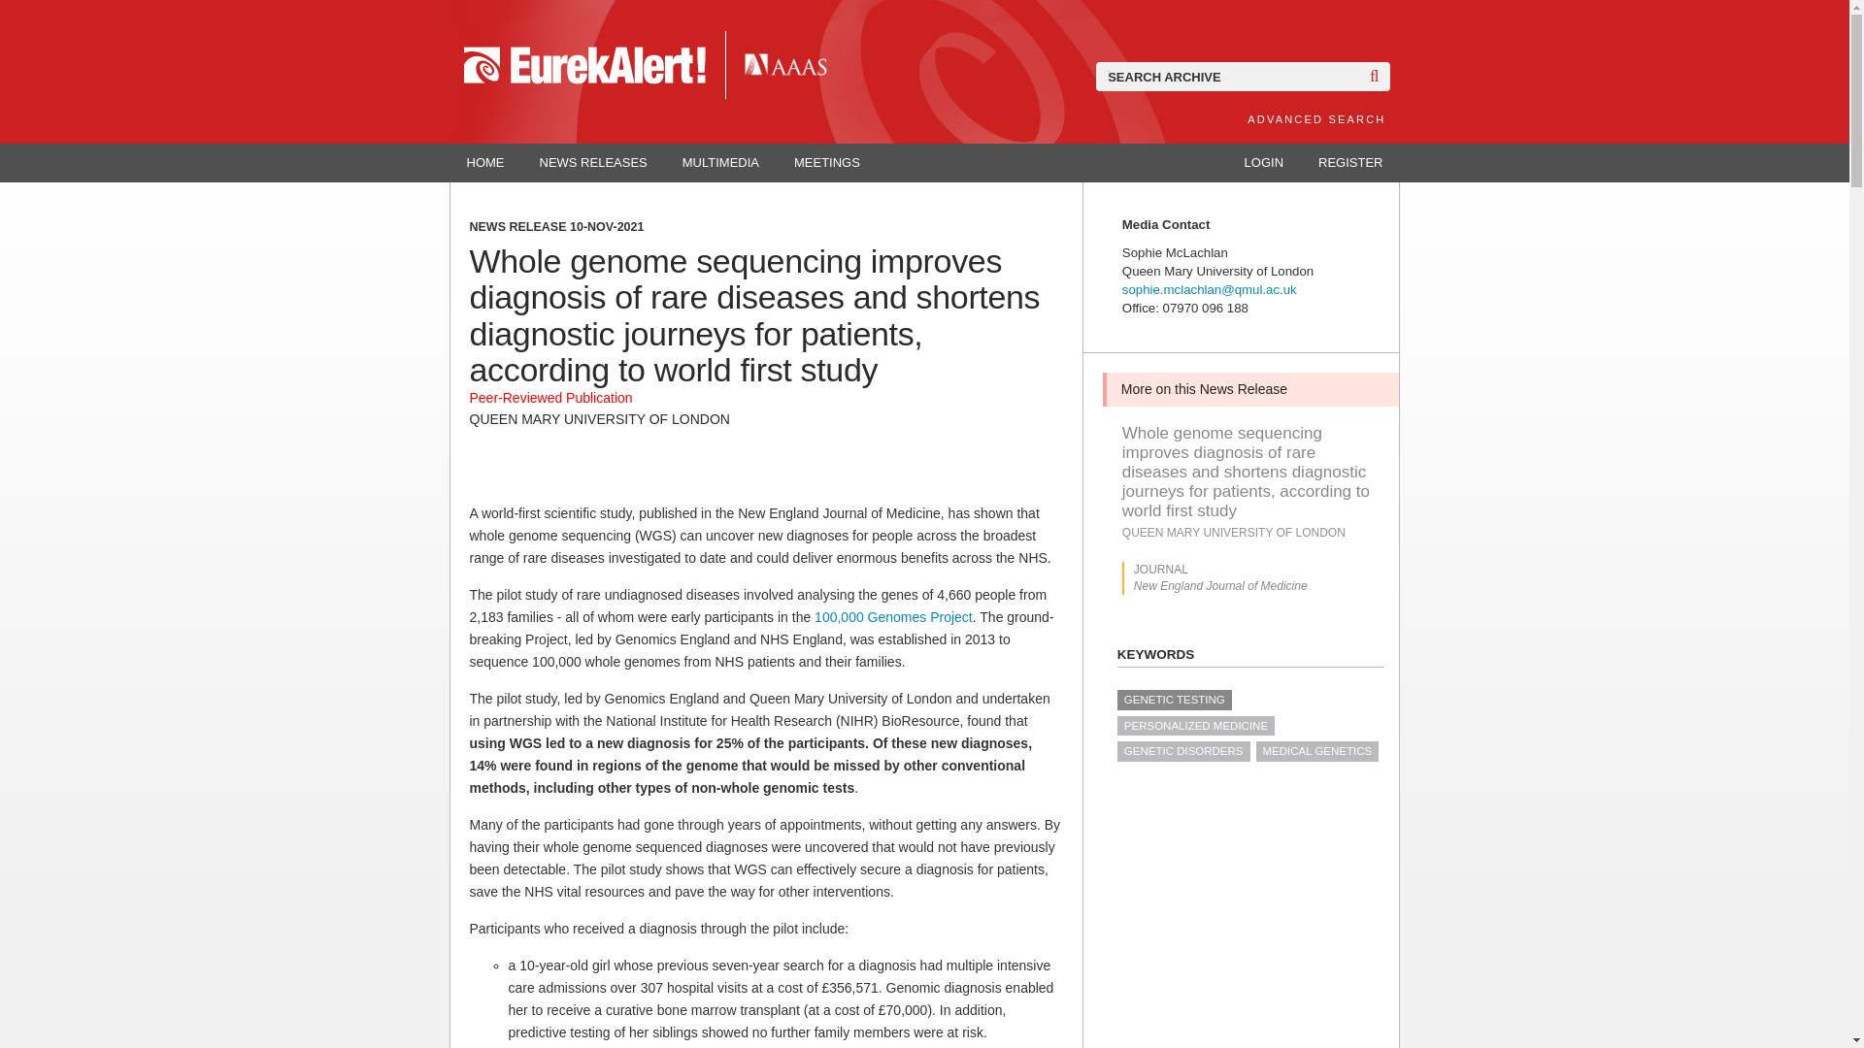 The width and height of the screenshot is (1864, 1048). What do you see at coordinates (1264, 163) in the screenshot?
I see `LOGIN` at bounding box center [1264, 163].